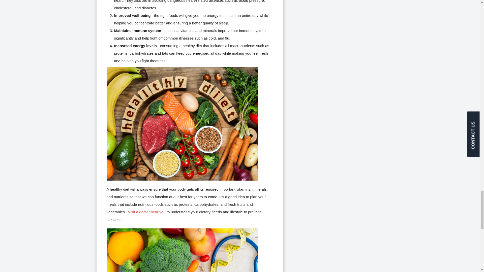 Image resolution: width=484 pixels, height=272 pixels. I want to click on Visit a doctor near you, so click(147, 212).